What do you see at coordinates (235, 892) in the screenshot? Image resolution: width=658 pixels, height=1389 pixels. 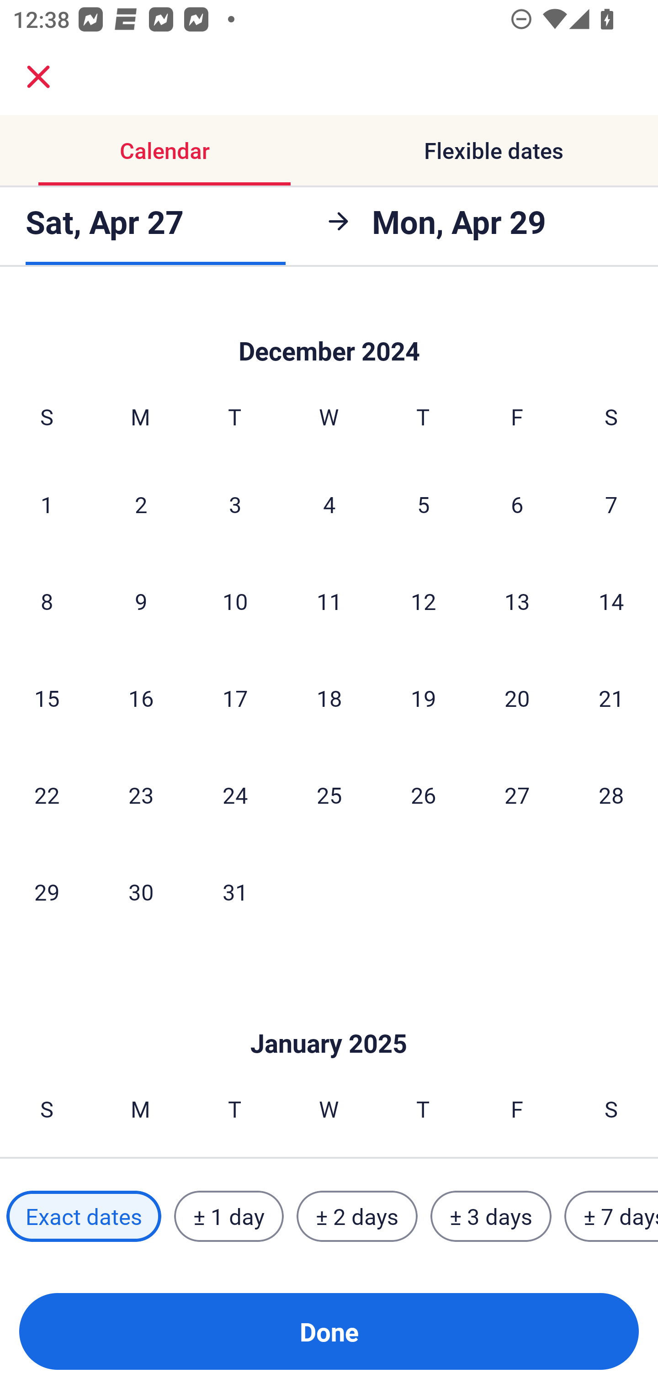 I see `31 Tuesday, December 31, 2024` at bounding box center [235, 892].